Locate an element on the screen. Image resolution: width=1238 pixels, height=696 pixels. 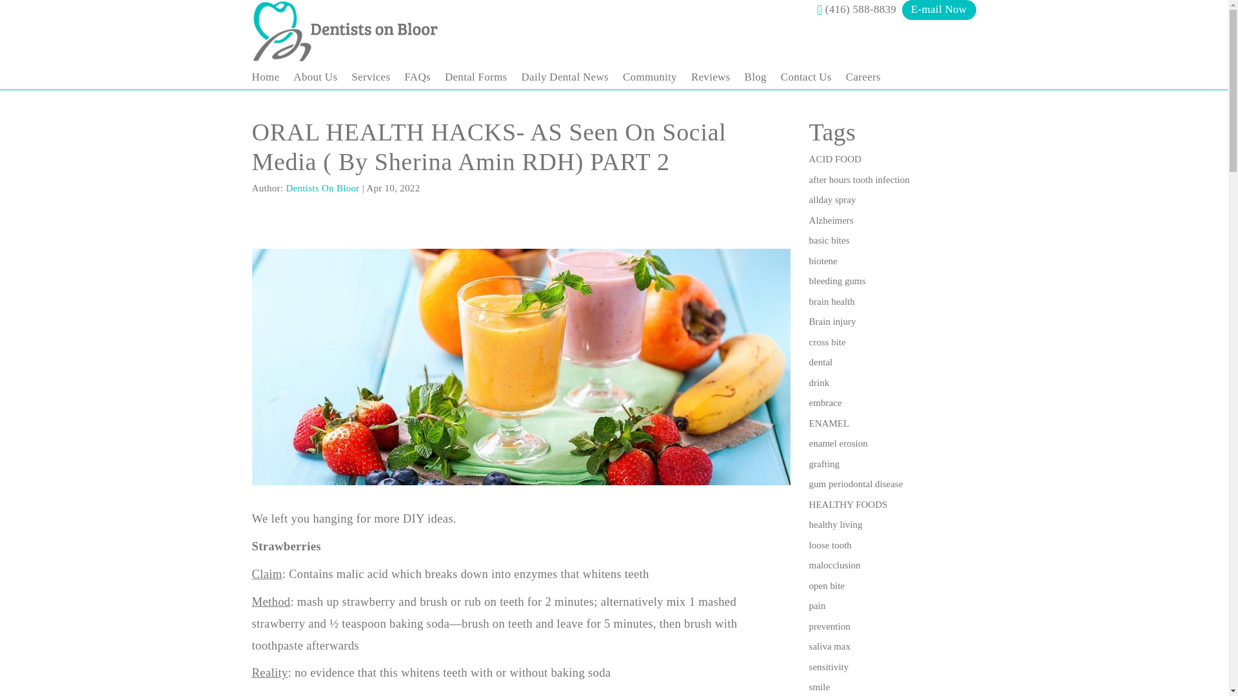
Alzheimers is located at coordinates (832, 220).